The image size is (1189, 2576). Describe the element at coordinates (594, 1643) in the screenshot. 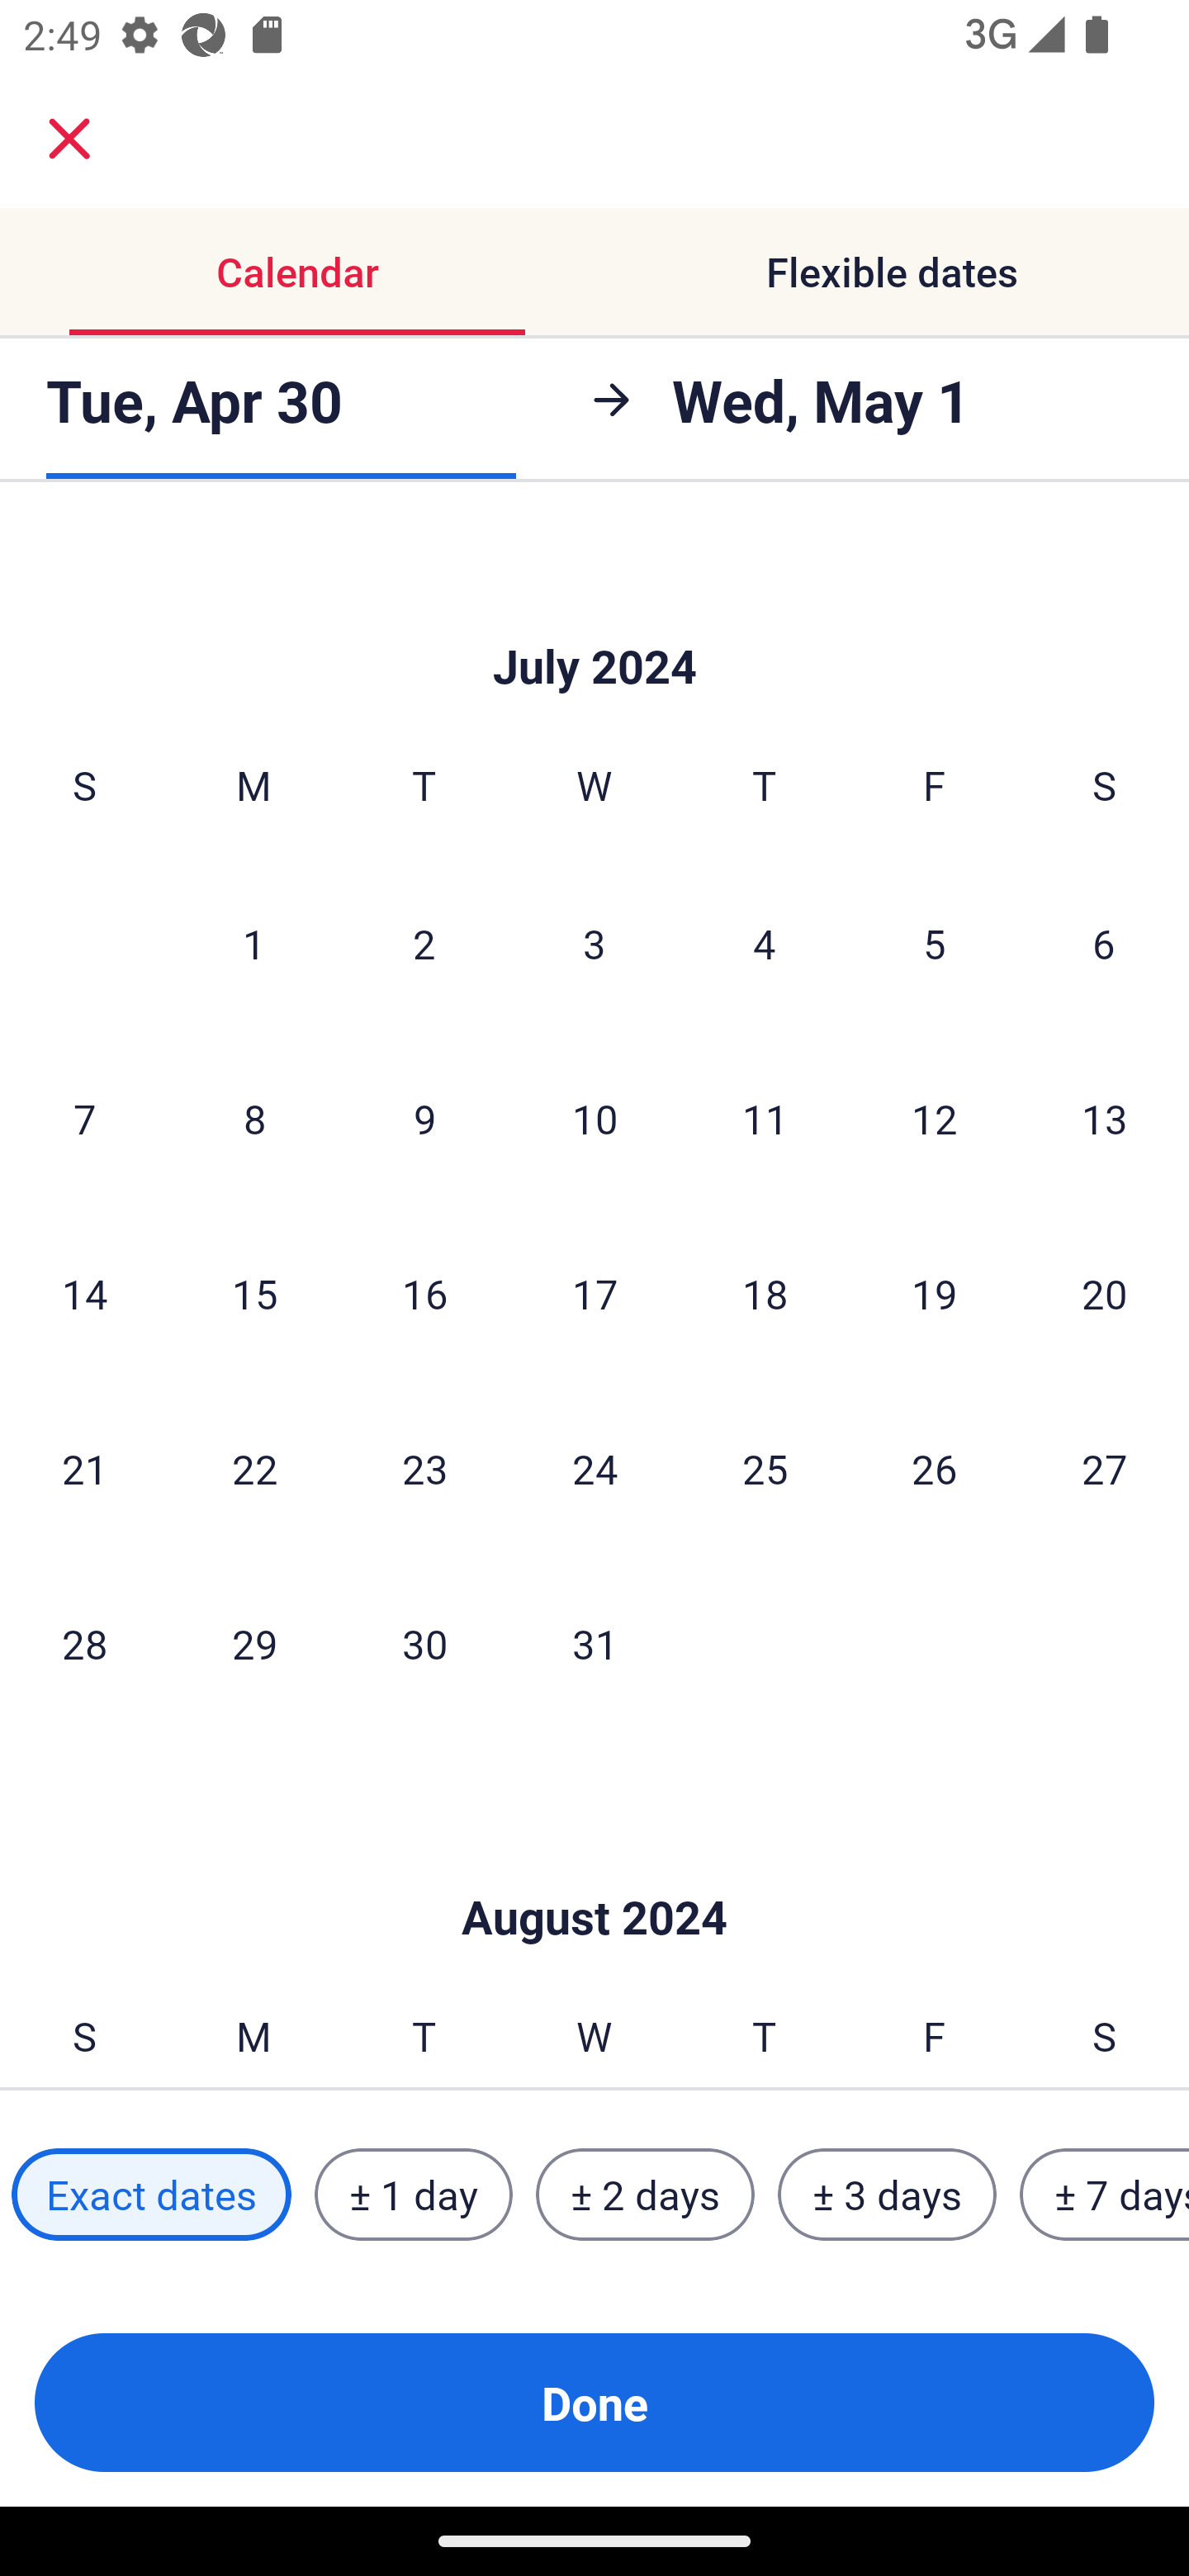

I see `31 Wednesday, July 31, 2024` at that location.